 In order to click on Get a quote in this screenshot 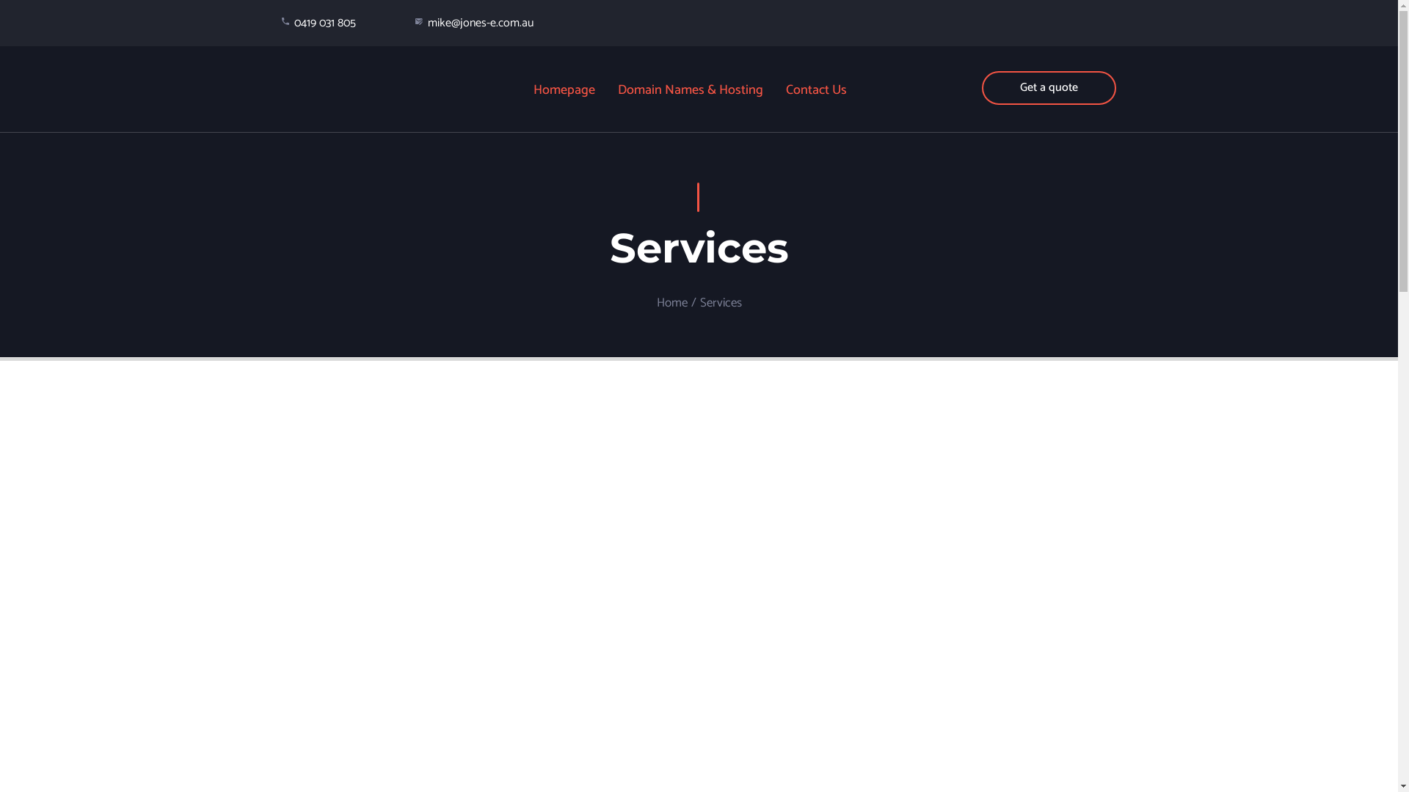, I will do `click(1049, 88)`.